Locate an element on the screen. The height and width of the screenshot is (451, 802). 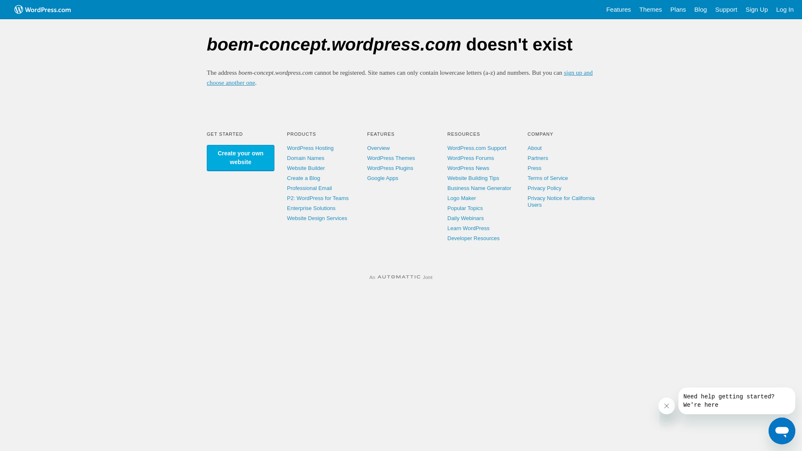
Overview is located at coordinates (378, 148).